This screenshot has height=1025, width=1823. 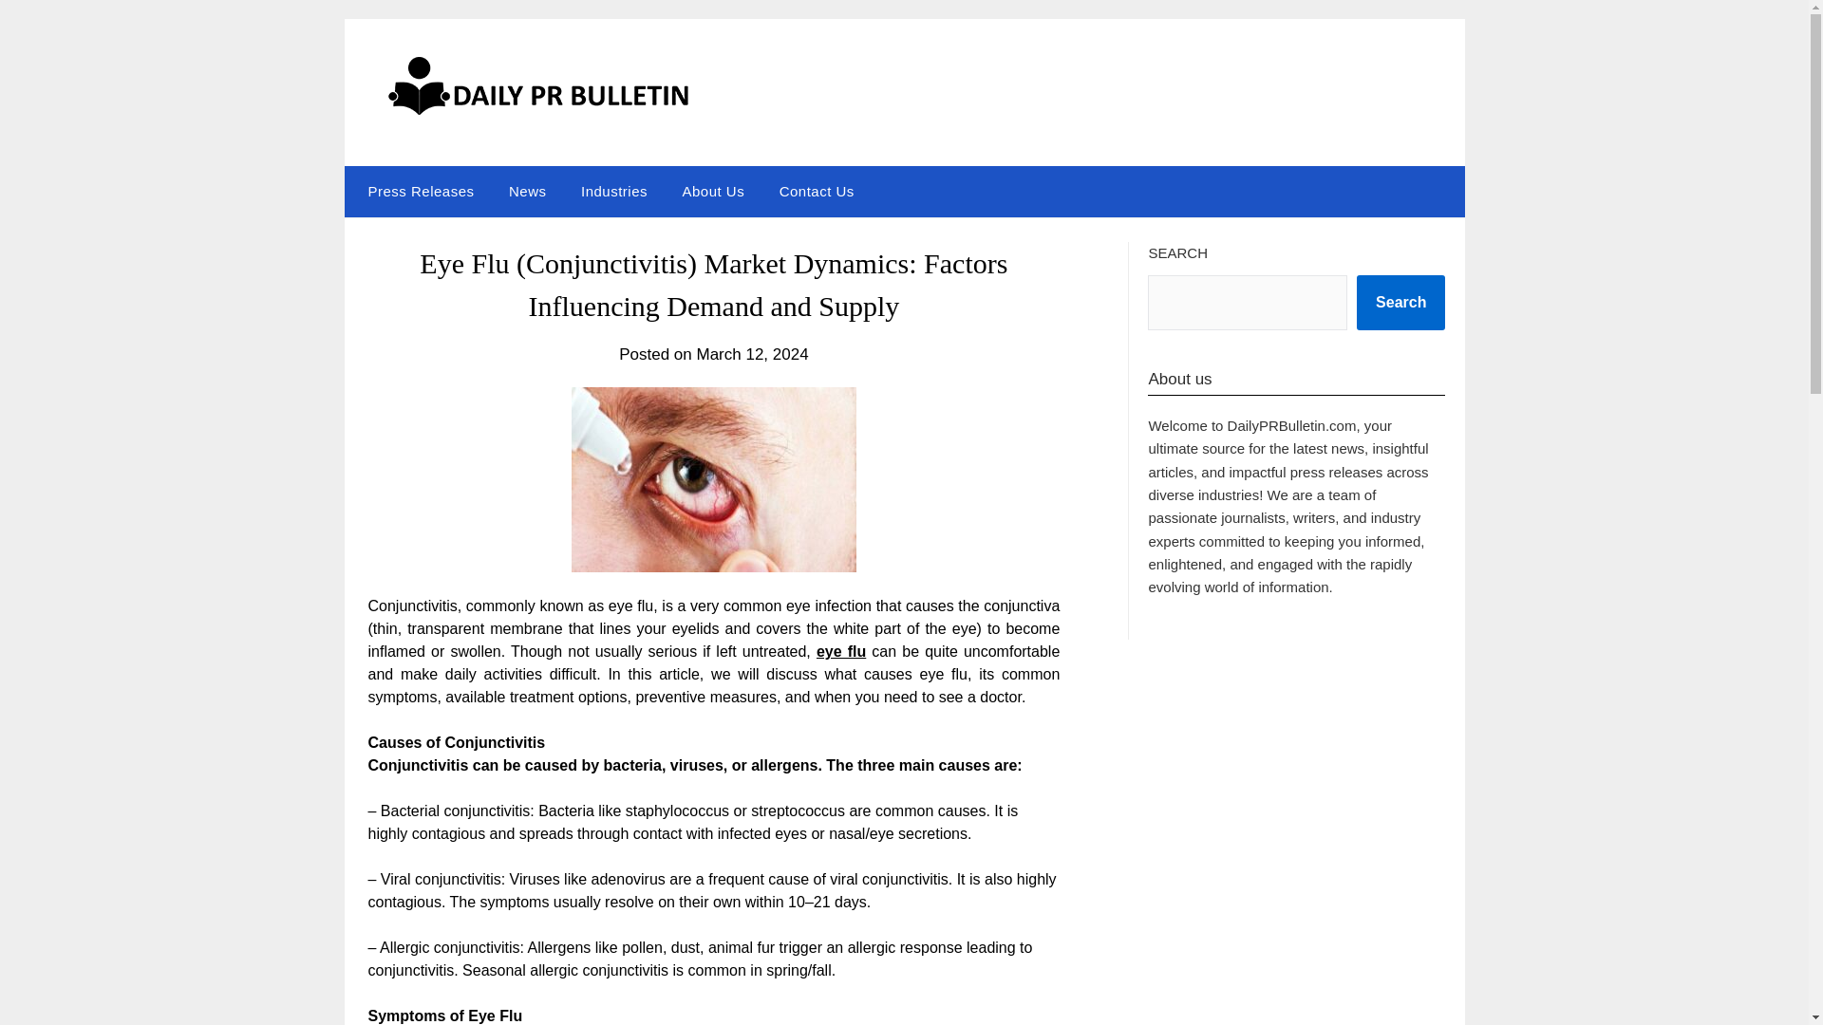 What do you see at coordinates (841, 651) in the screenshot?
I see `eye flu` at bounding box center [841, 651].